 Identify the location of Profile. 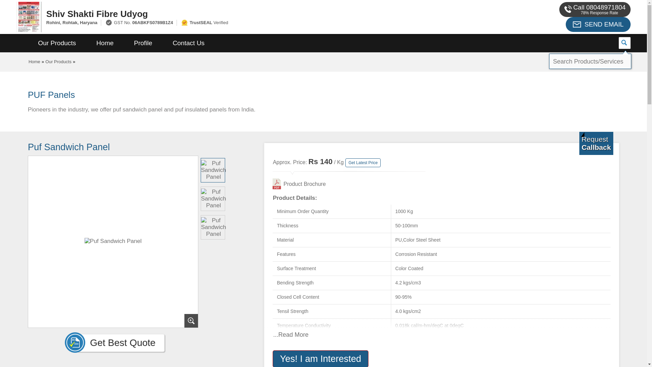
(143, 43).